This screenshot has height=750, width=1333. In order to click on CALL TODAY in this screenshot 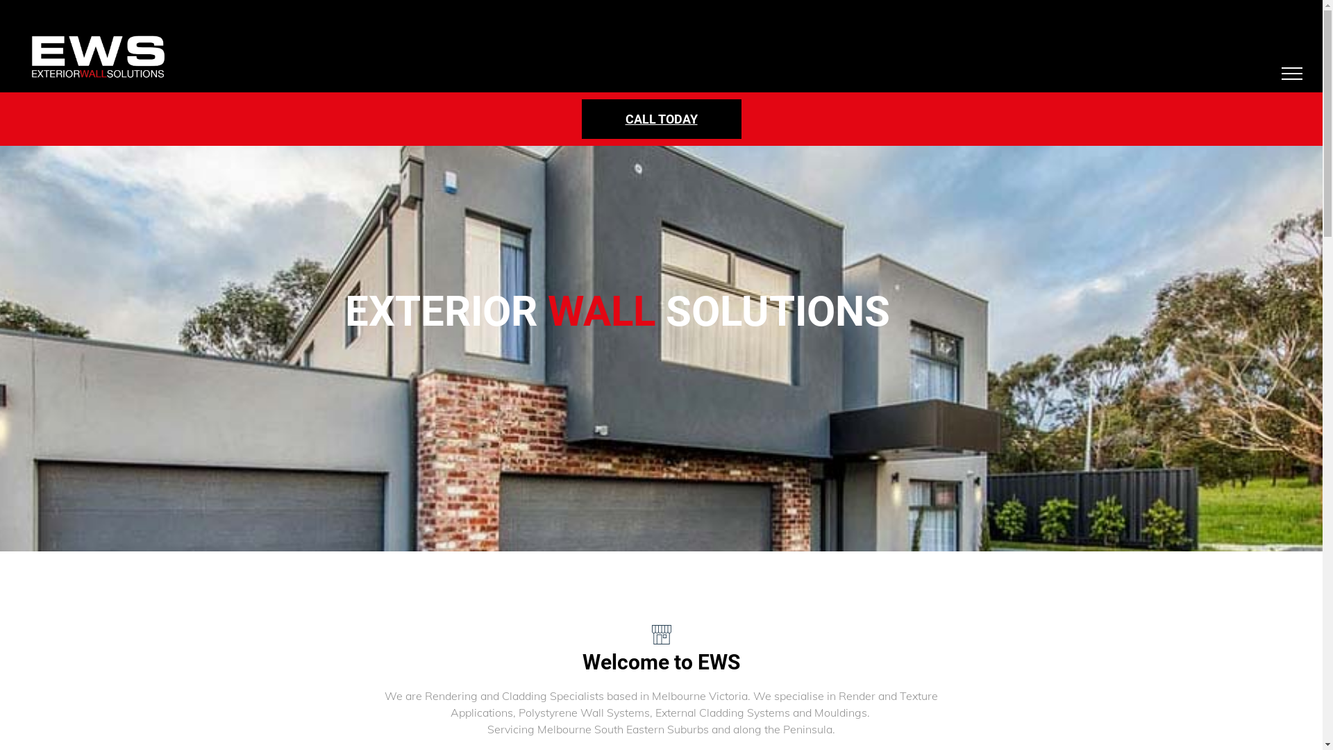, I will do `click(662, 119)`.